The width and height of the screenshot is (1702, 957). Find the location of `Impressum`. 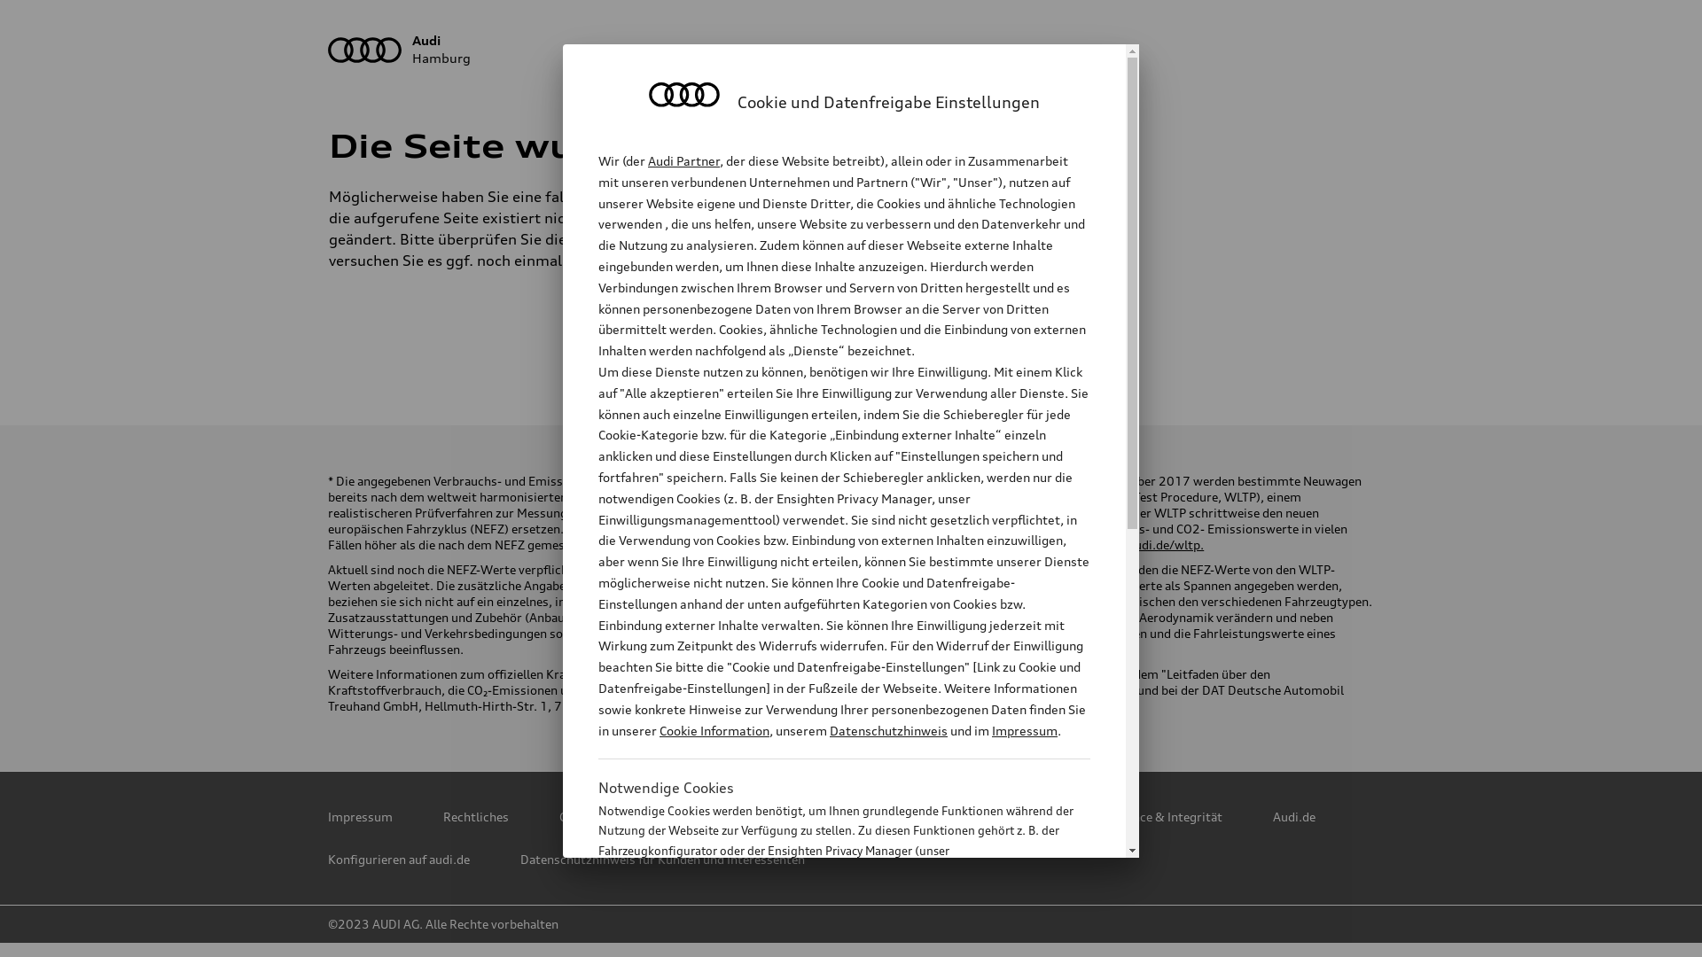

Impressum is located at coordinates (1025, 730).